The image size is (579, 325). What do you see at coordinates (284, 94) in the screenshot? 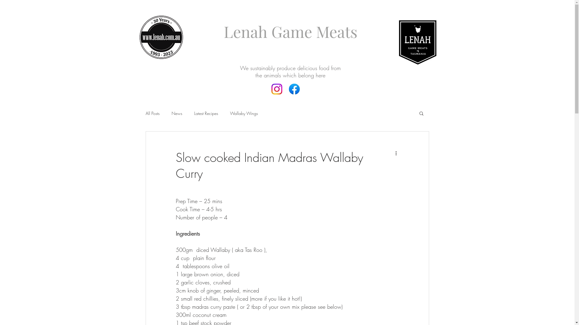
I see `Restaurant Social Bar` at bounding box center [284, 94].